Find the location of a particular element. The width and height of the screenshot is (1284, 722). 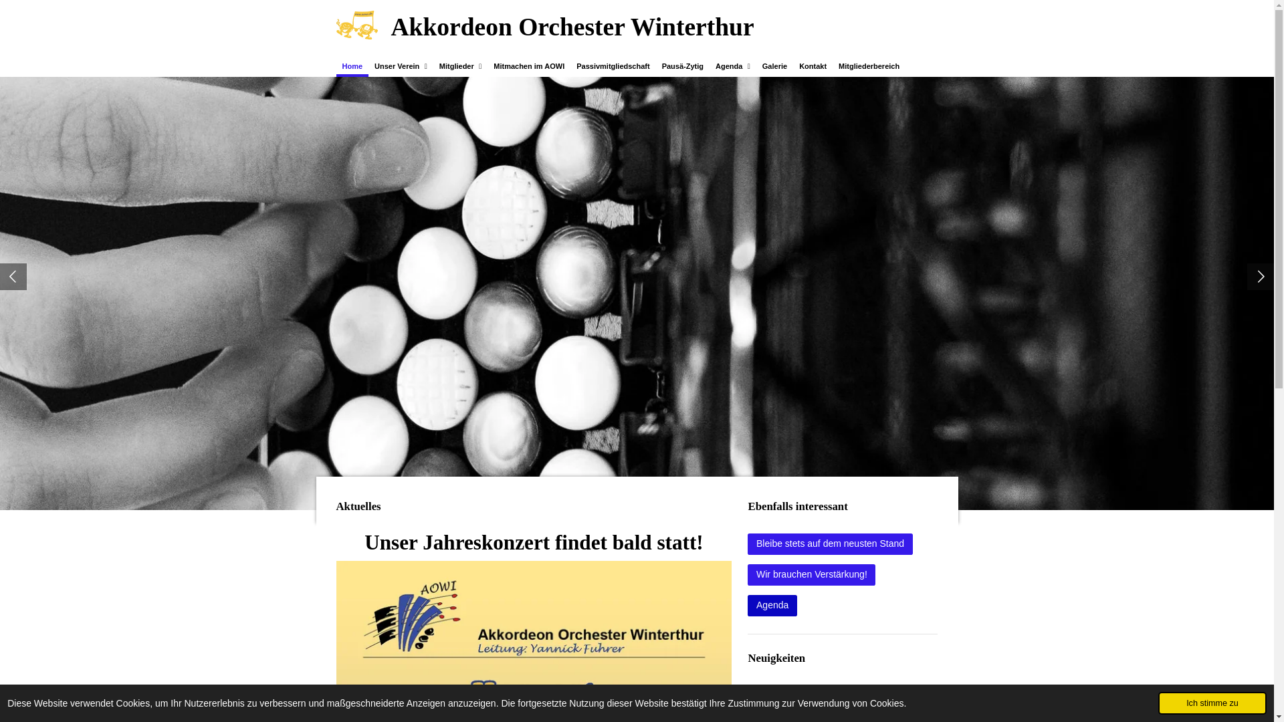

Agenda is located at coordinates (772, 606).